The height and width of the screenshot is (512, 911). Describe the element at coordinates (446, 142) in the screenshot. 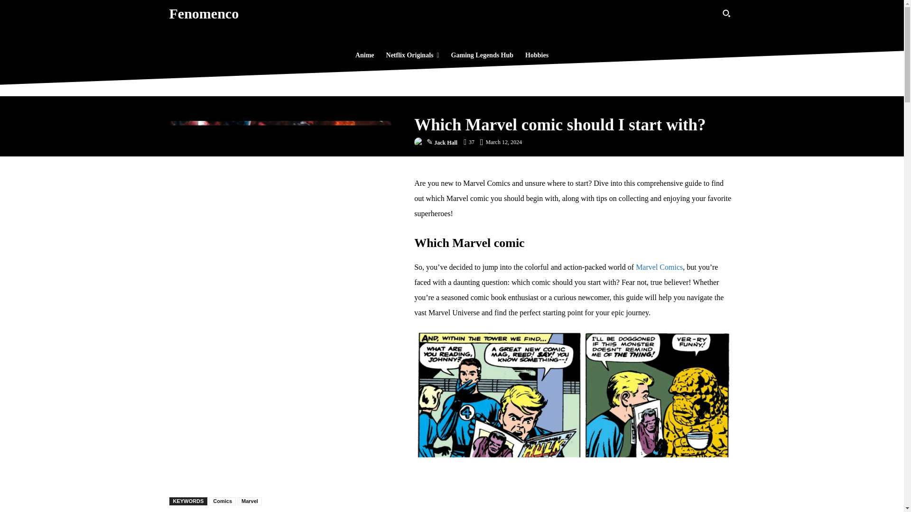

I see `Jack Hall` at that location.